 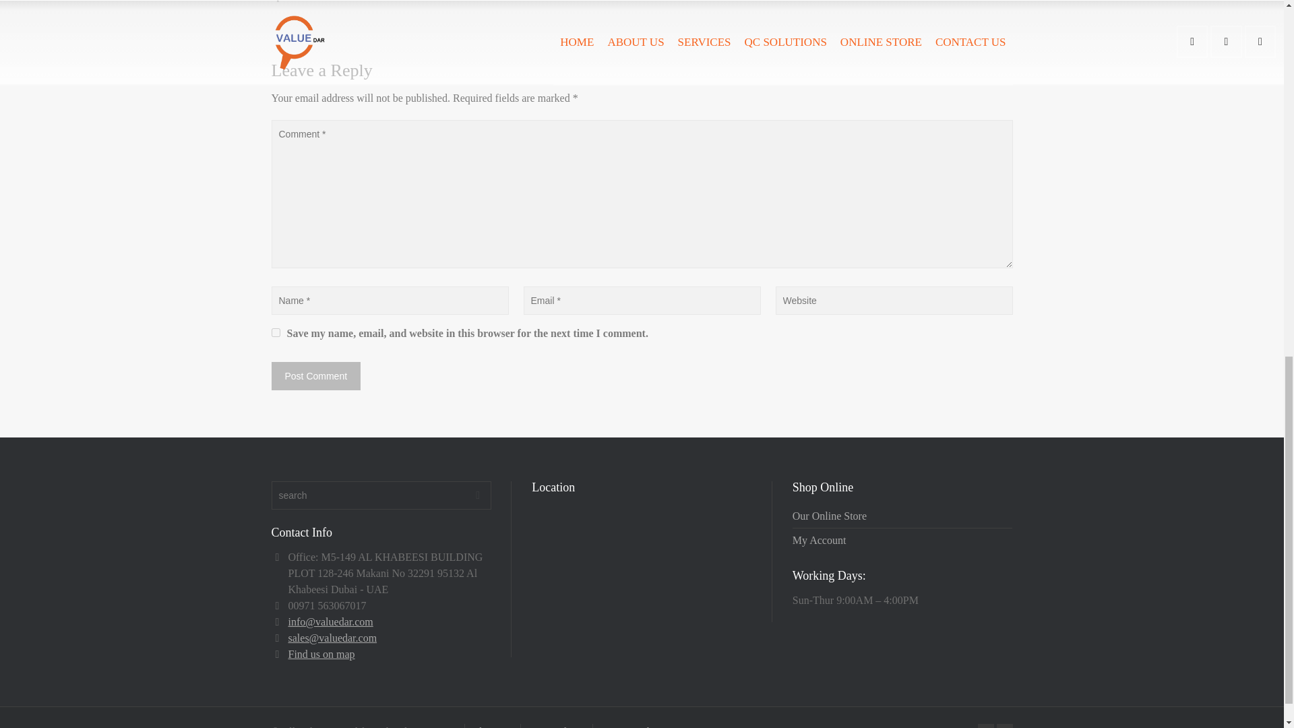 What do you see at coordinates (321, 654) in the screenshot?
I see `Find us on map` at bounding box center [321, 654].